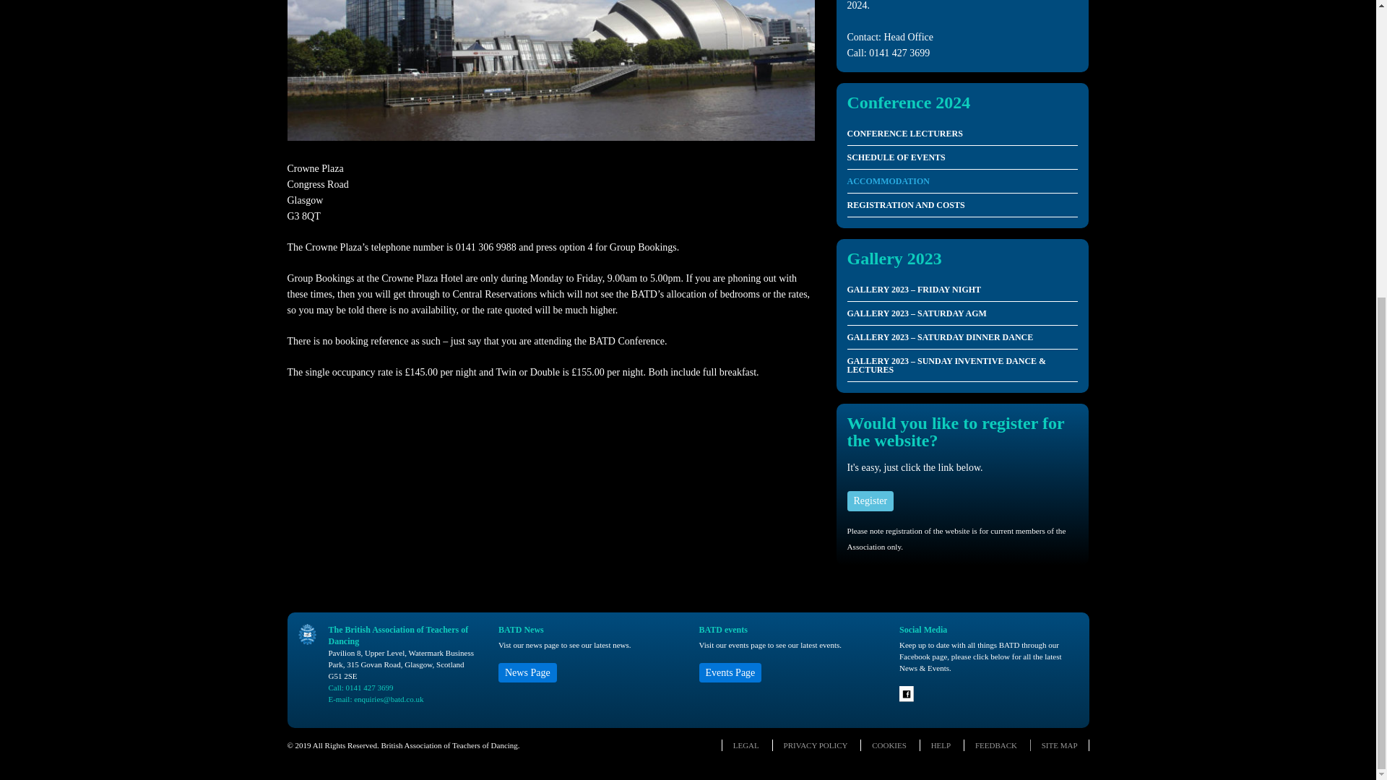 The image size is (1387, 780). What do you see at coordinates (941, 744) in the screenshot?
I see `HELP` at bounding box center [941, 744].